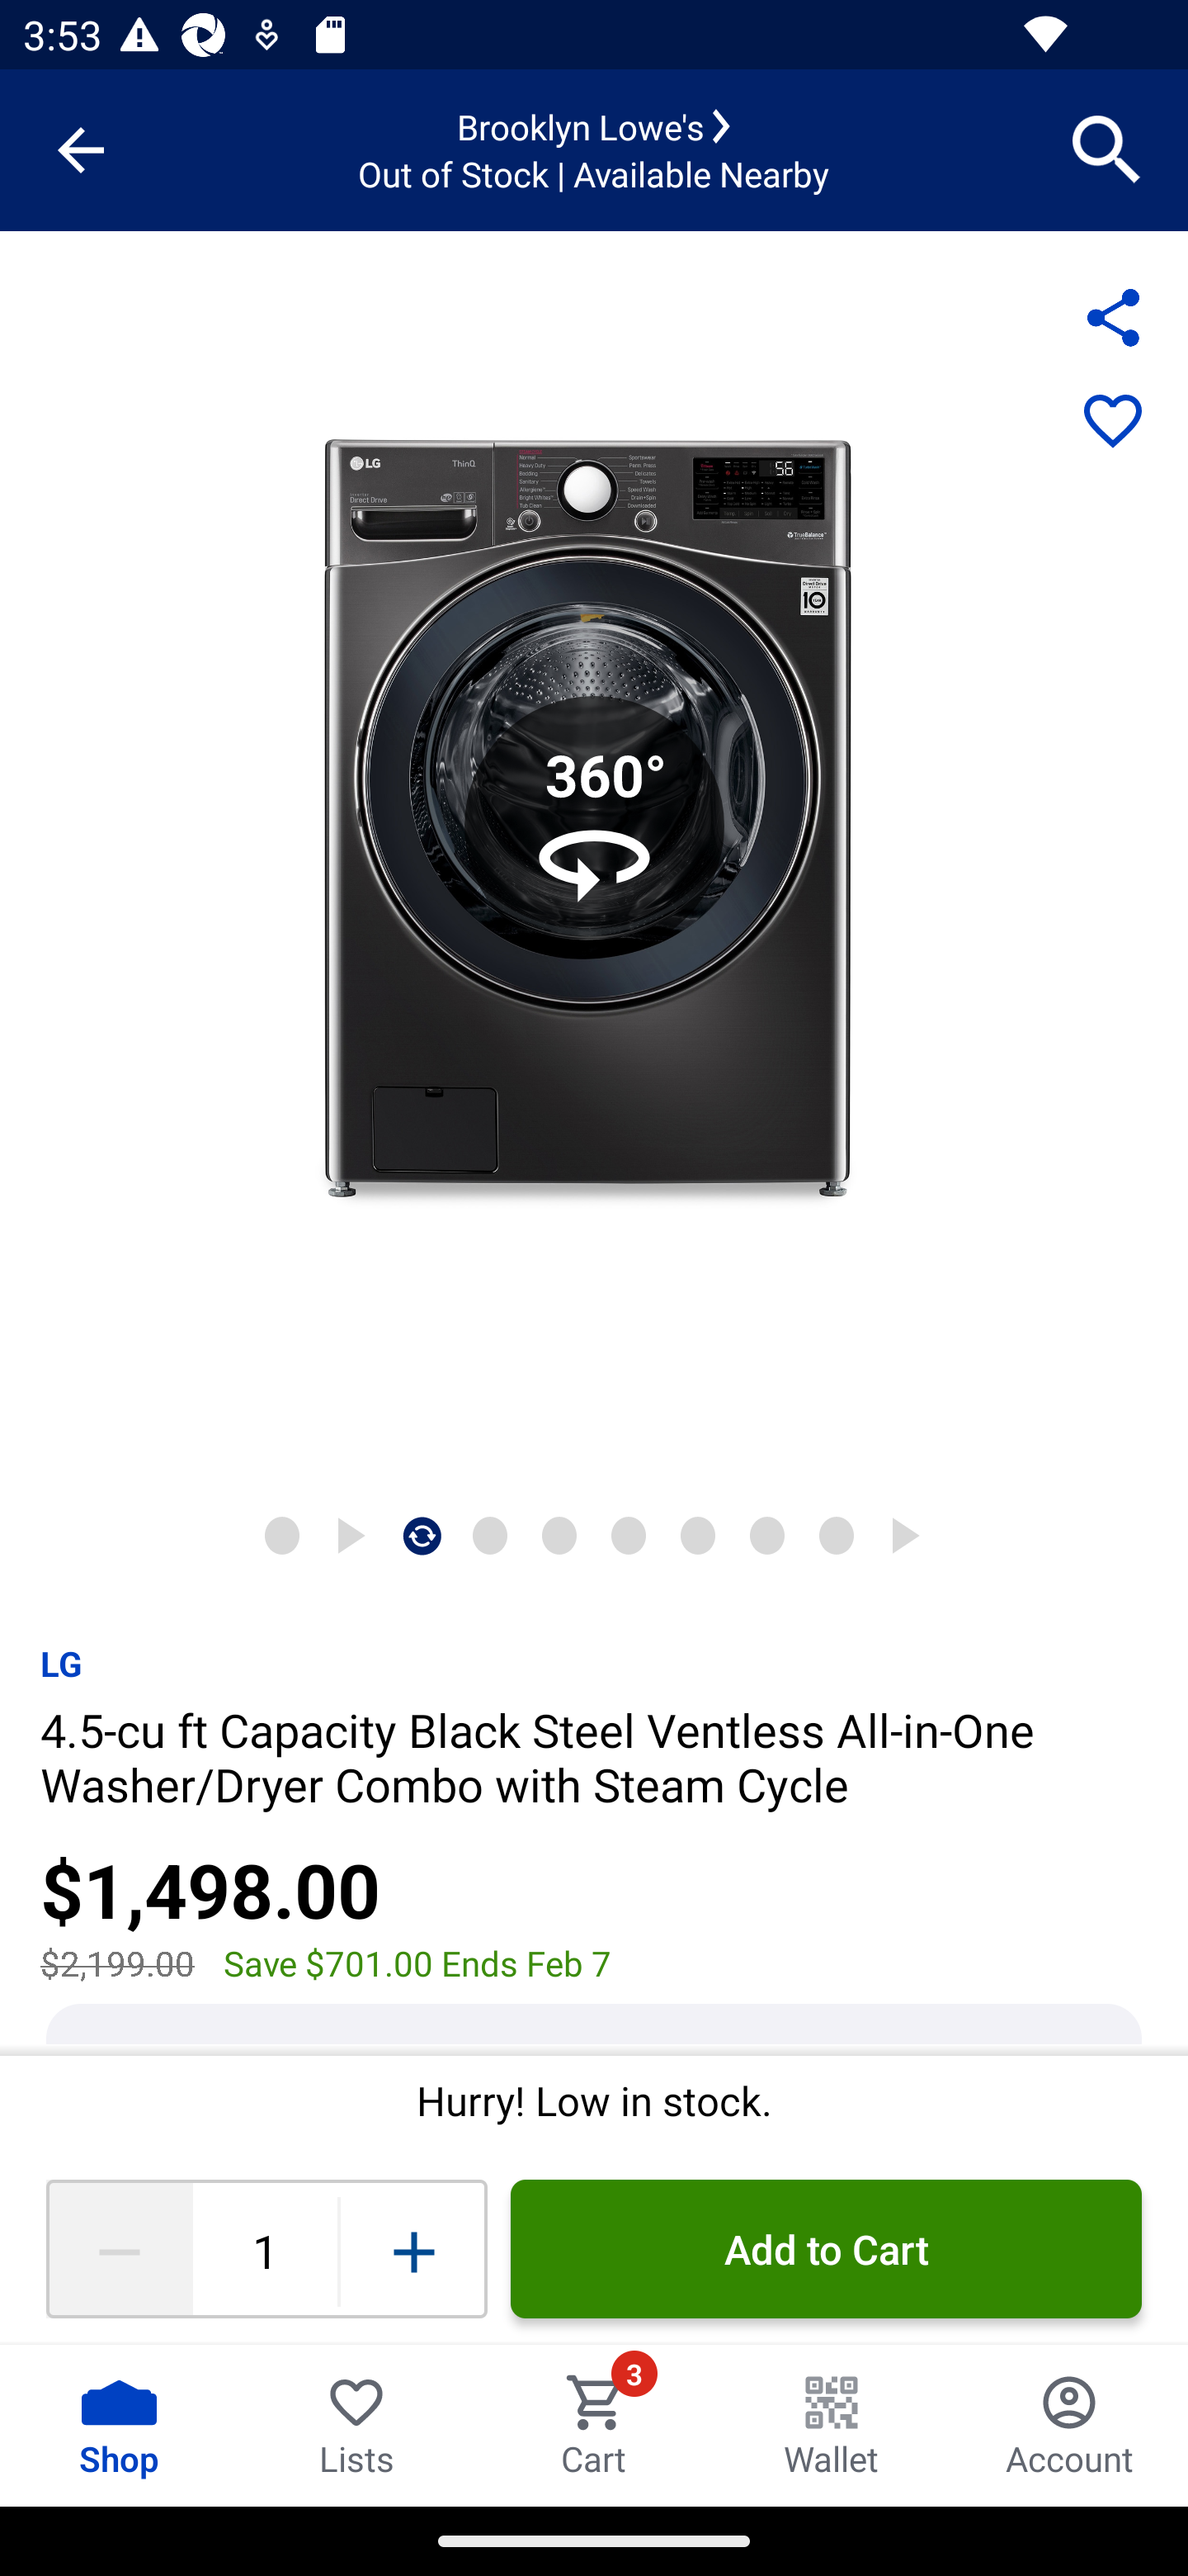 The width and height of the screenshot is (1188, 2576). What do you see at coordinates (1112, 318) in the screenshot?
I see `Share` at bounding box center [1112, 318].